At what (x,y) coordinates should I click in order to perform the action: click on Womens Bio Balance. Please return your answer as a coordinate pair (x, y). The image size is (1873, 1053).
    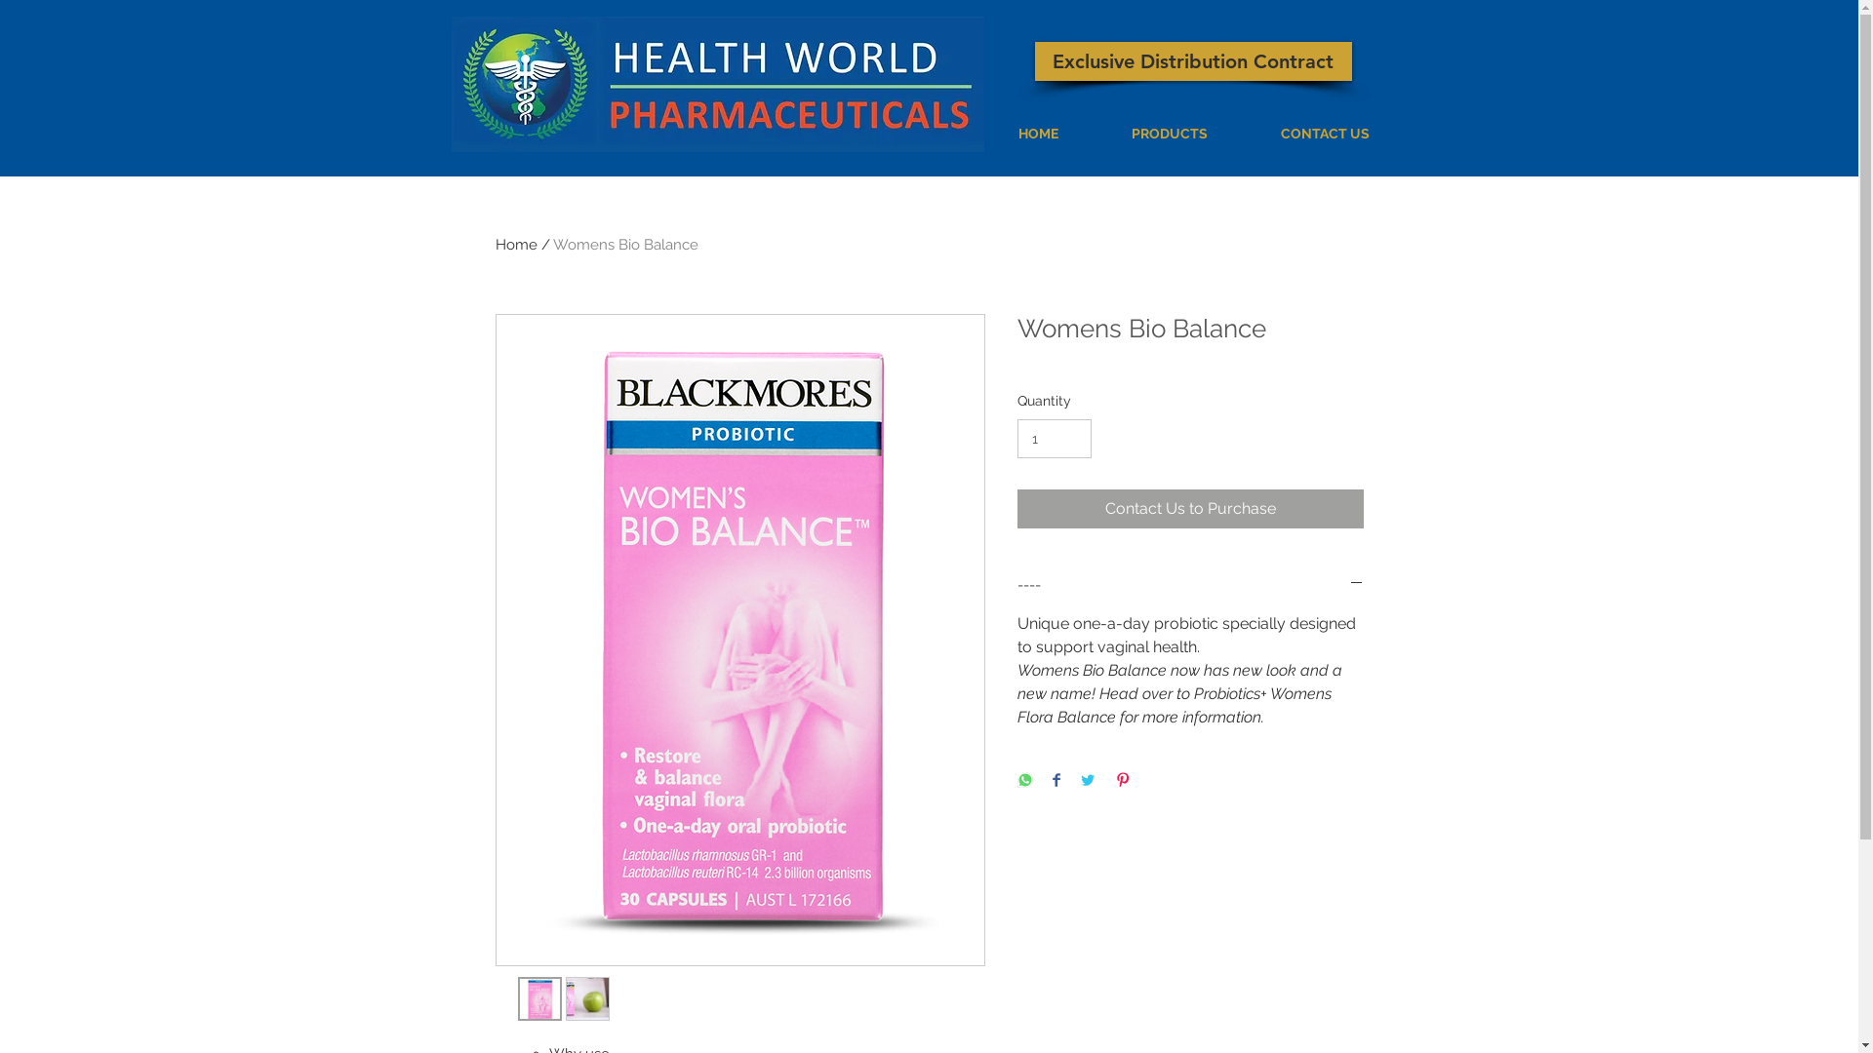
    Looking at the image, I should click on (624, 245).